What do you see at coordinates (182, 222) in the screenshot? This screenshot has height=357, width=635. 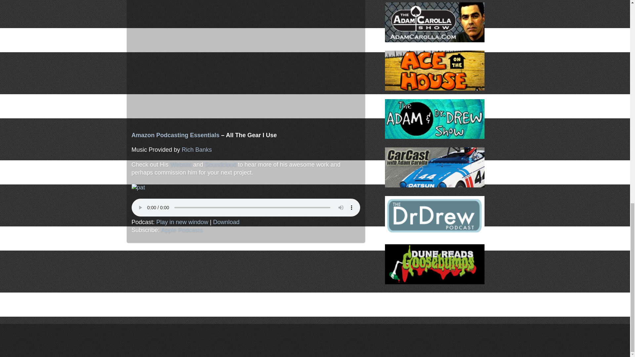 I see `Play in new window` at bounding box center [182, 222].